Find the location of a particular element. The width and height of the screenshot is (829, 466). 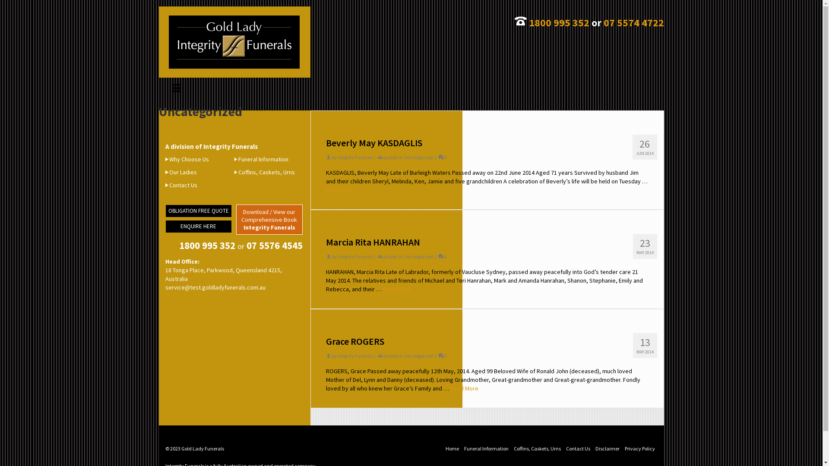

0 is located at coordinates (442, 257).